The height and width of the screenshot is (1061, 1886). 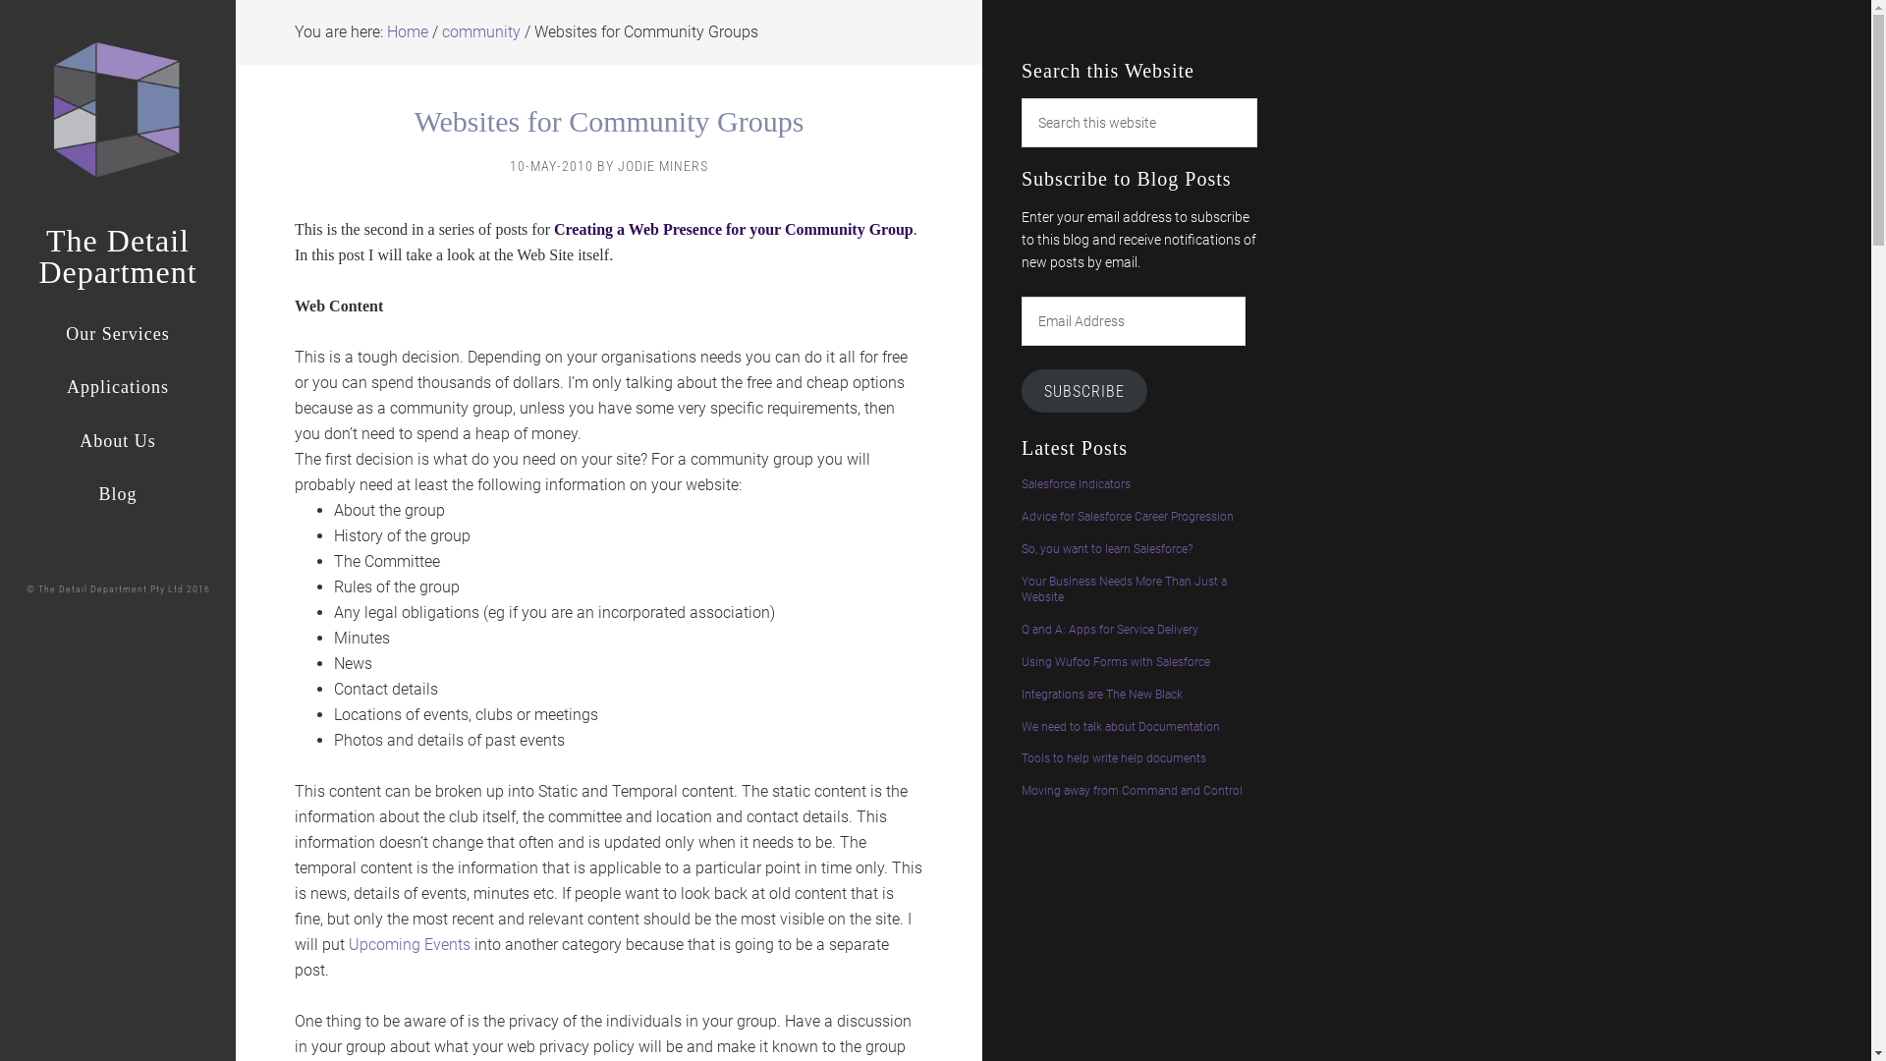 What do you see at coordinates (1077, 484) in the screenshot?
I see `Salesforce Indicators` at bounding box center [1077, 484].